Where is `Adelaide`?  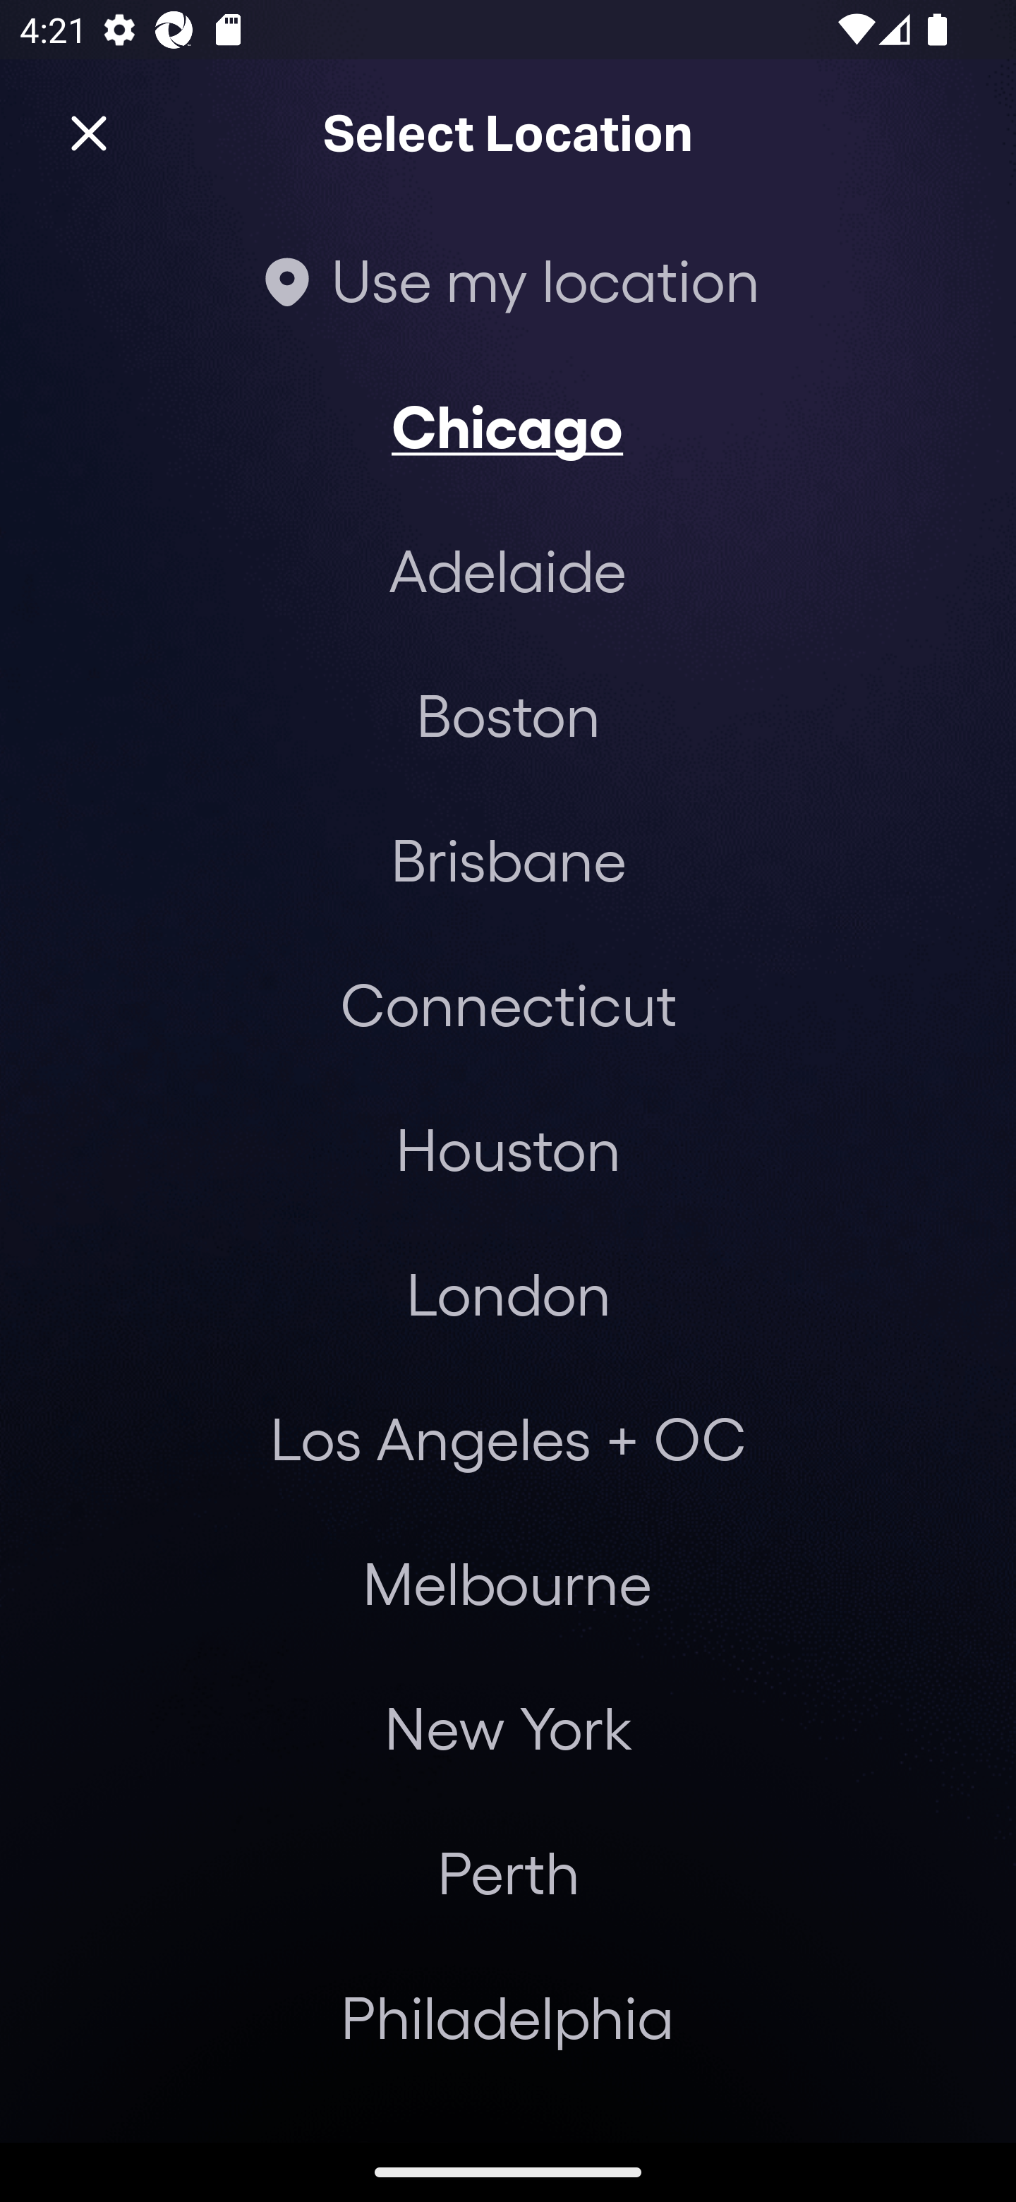 Adelaide is located at coordinates (508, 570).